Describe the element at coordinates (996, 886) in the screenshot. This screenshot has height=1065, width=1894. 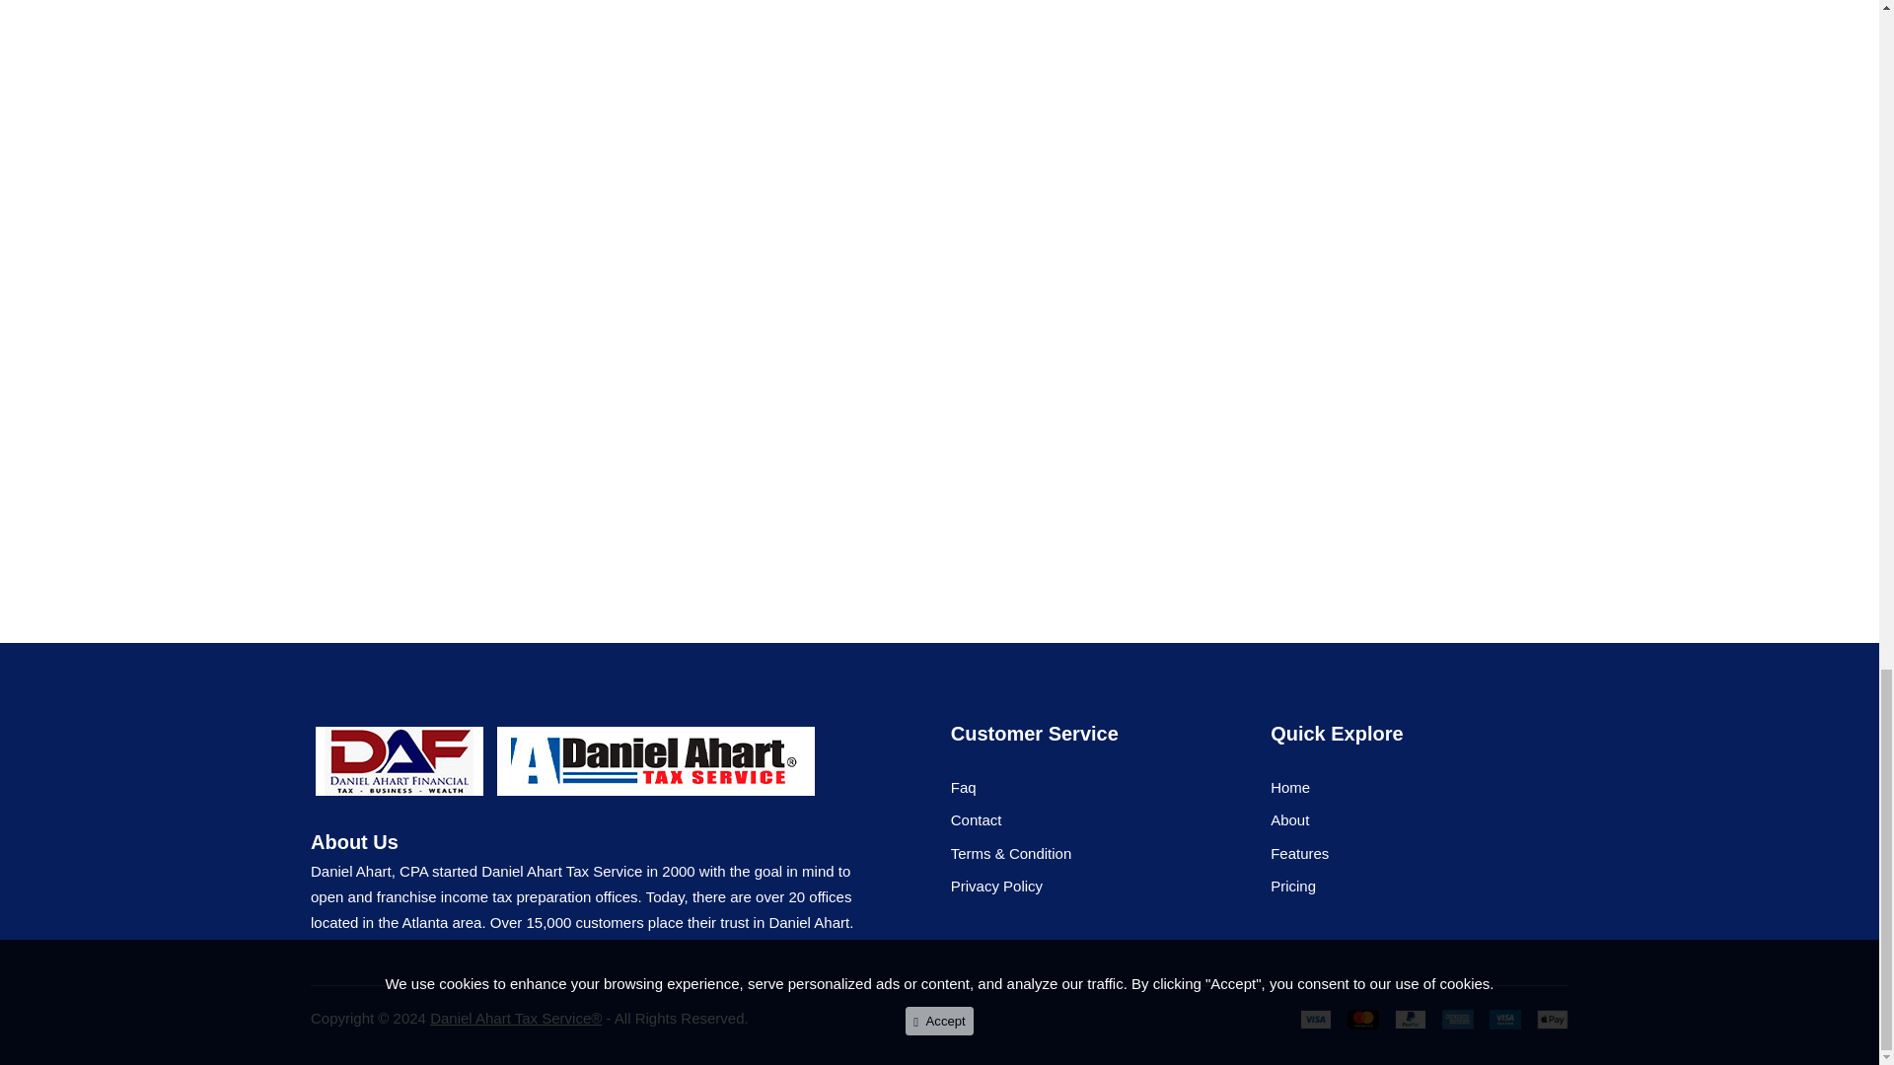
I see `Privacy Policy` at that location.